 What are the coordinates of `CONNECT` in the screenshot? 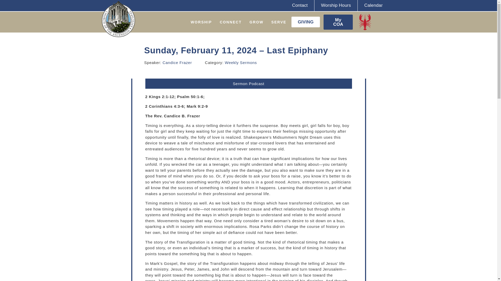 It's located at (231, 22).